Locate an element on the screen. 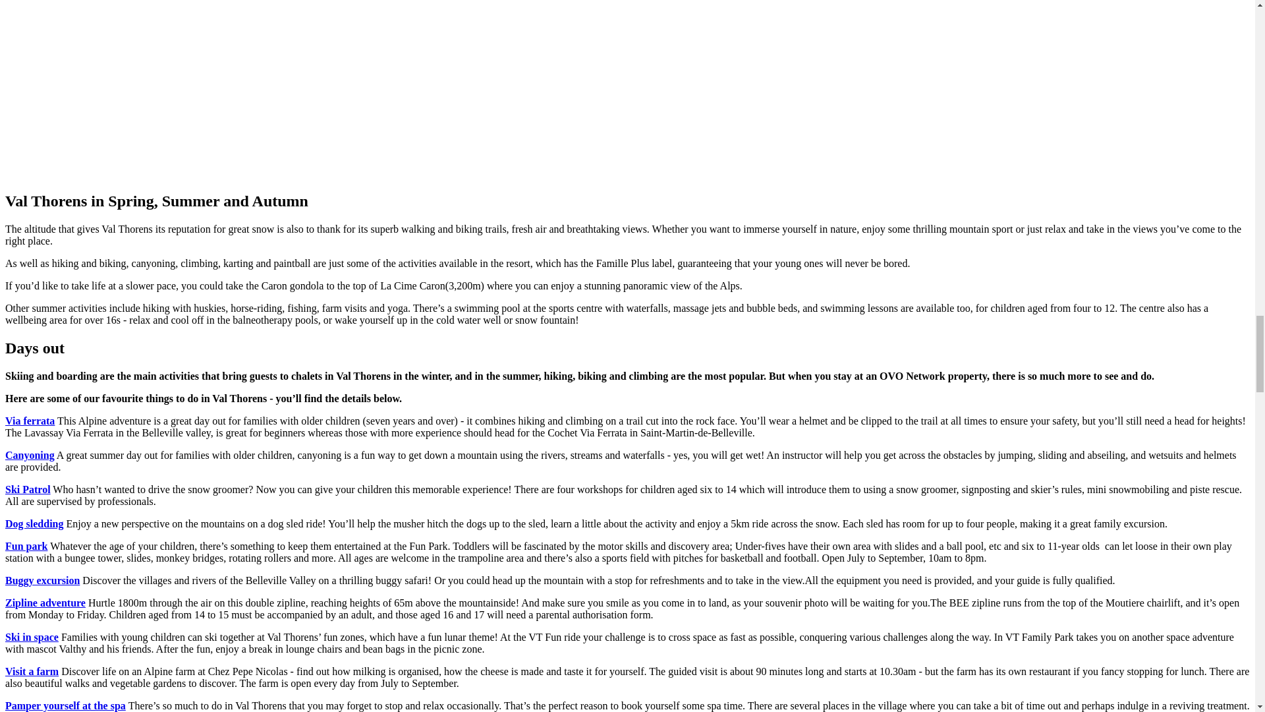 This screenshot has width=1265, height=712. Fun park is located at coordinates (26, 546).